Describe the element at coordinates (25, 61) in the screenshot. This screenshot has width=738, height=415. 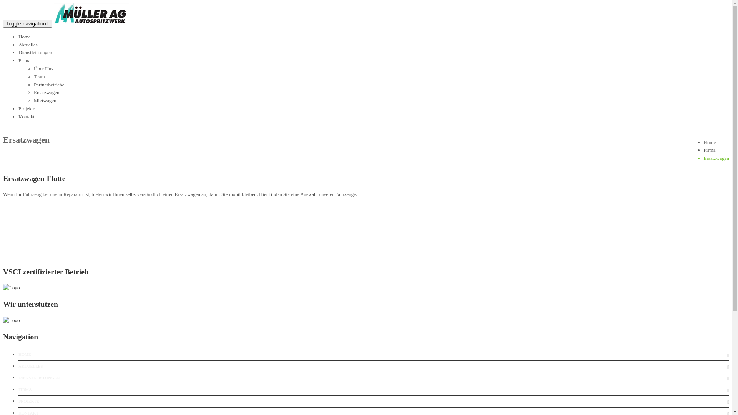
I see `Firma` at that location.